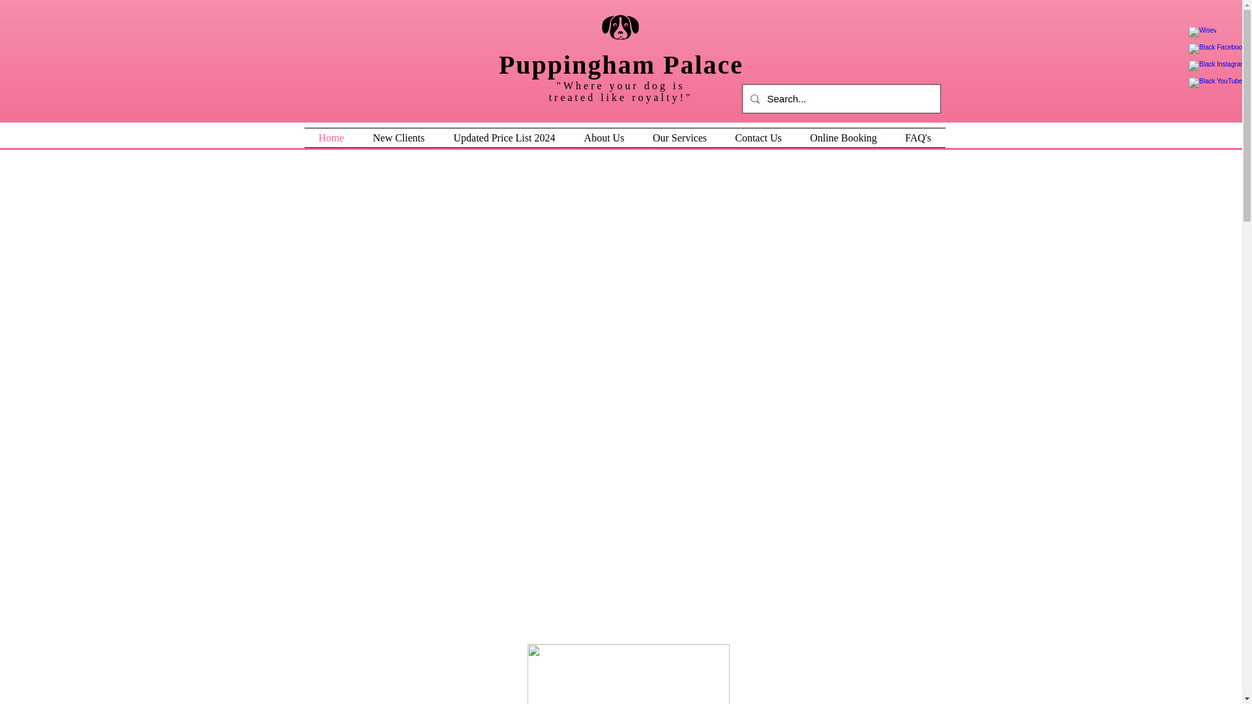 The height and width of the screenshot is (704, 1252). What do you see at coordinates (604, 137) in the screenshot?
I see `About Us` at bounding box center [604, 137].